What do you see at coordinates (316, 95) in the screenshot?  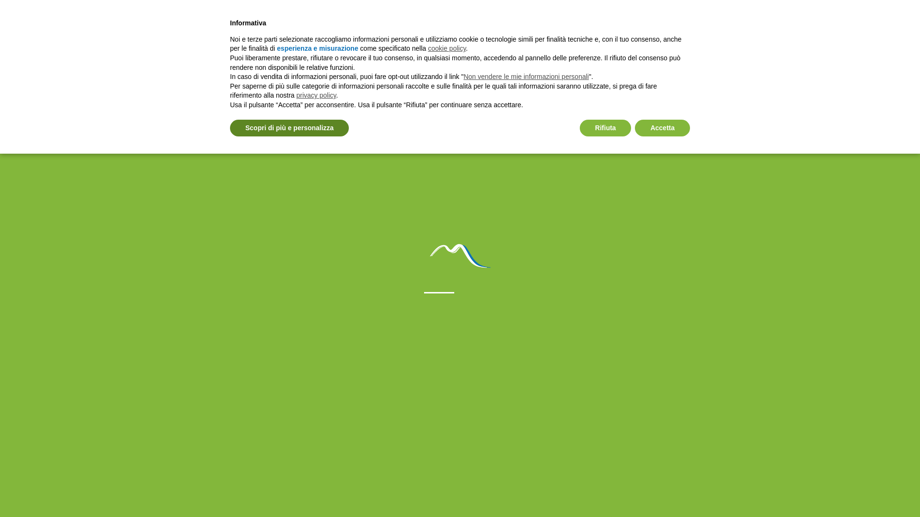 I see `privacy policy` at bounding box center [316, 95].